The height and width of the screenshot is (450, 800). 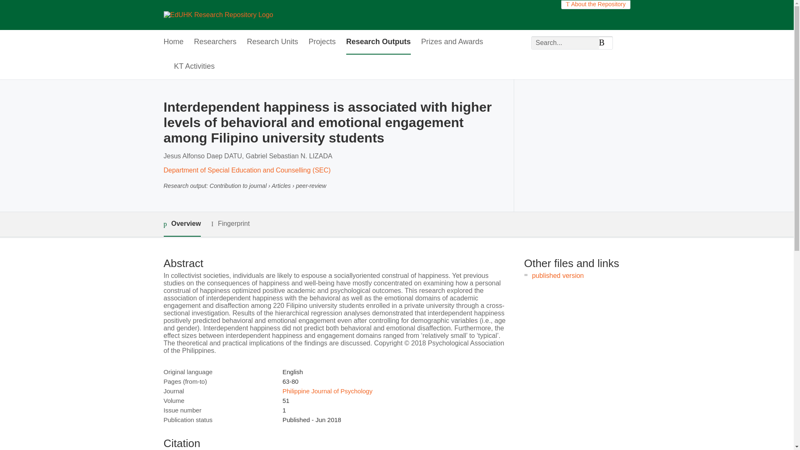 What do you see at coordinates (195, 67) in the screenshot?
I see `KT Activities` at bounding box center [195, 67].